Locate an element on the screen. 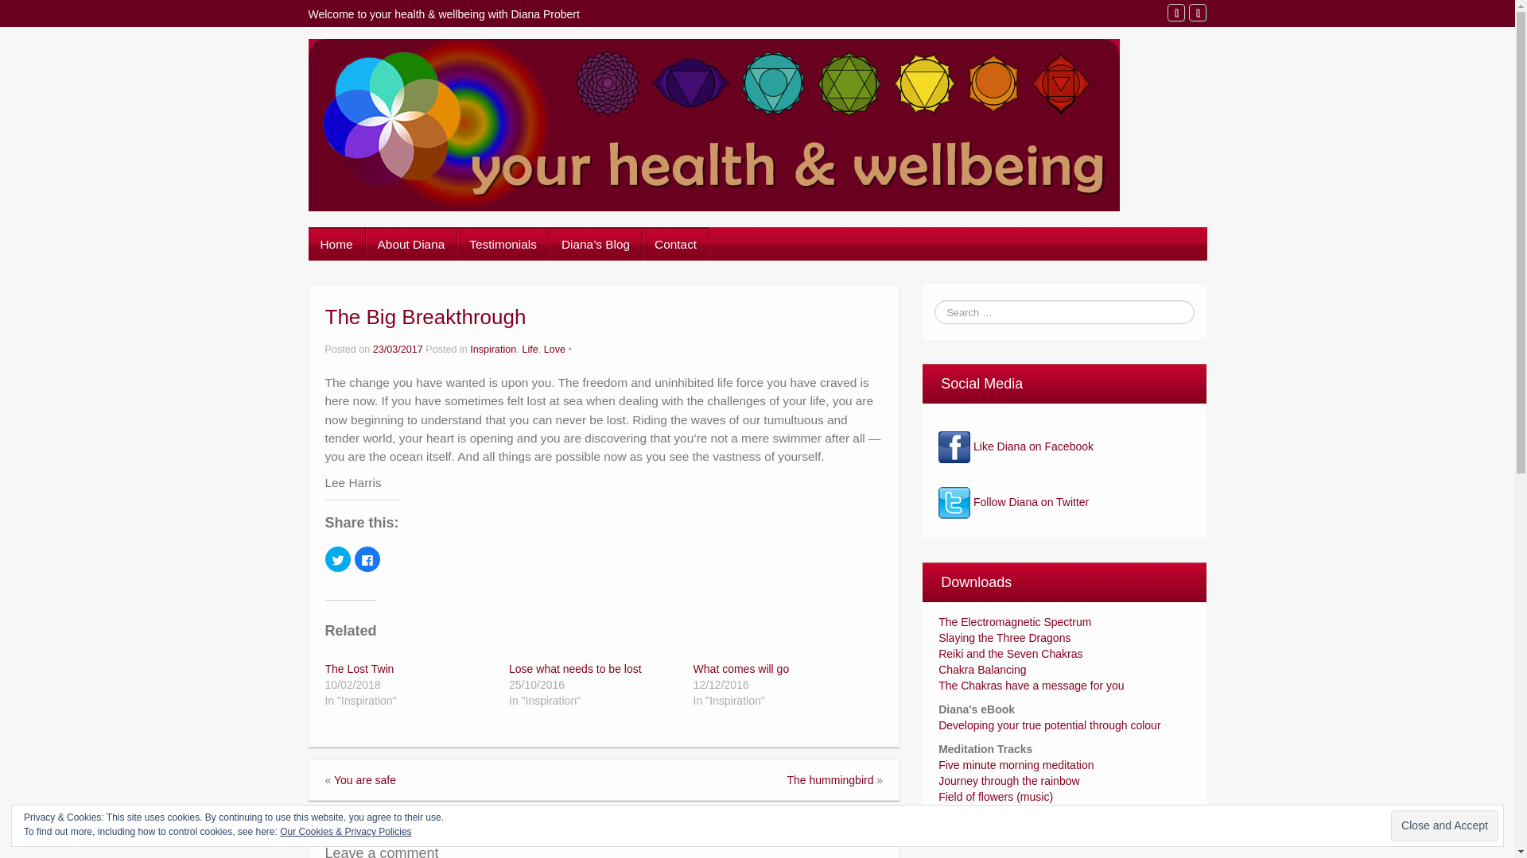 The width and height of the screenshot is (1527, 858). Journey through the rainbow is located at coordinates (1008, 781).